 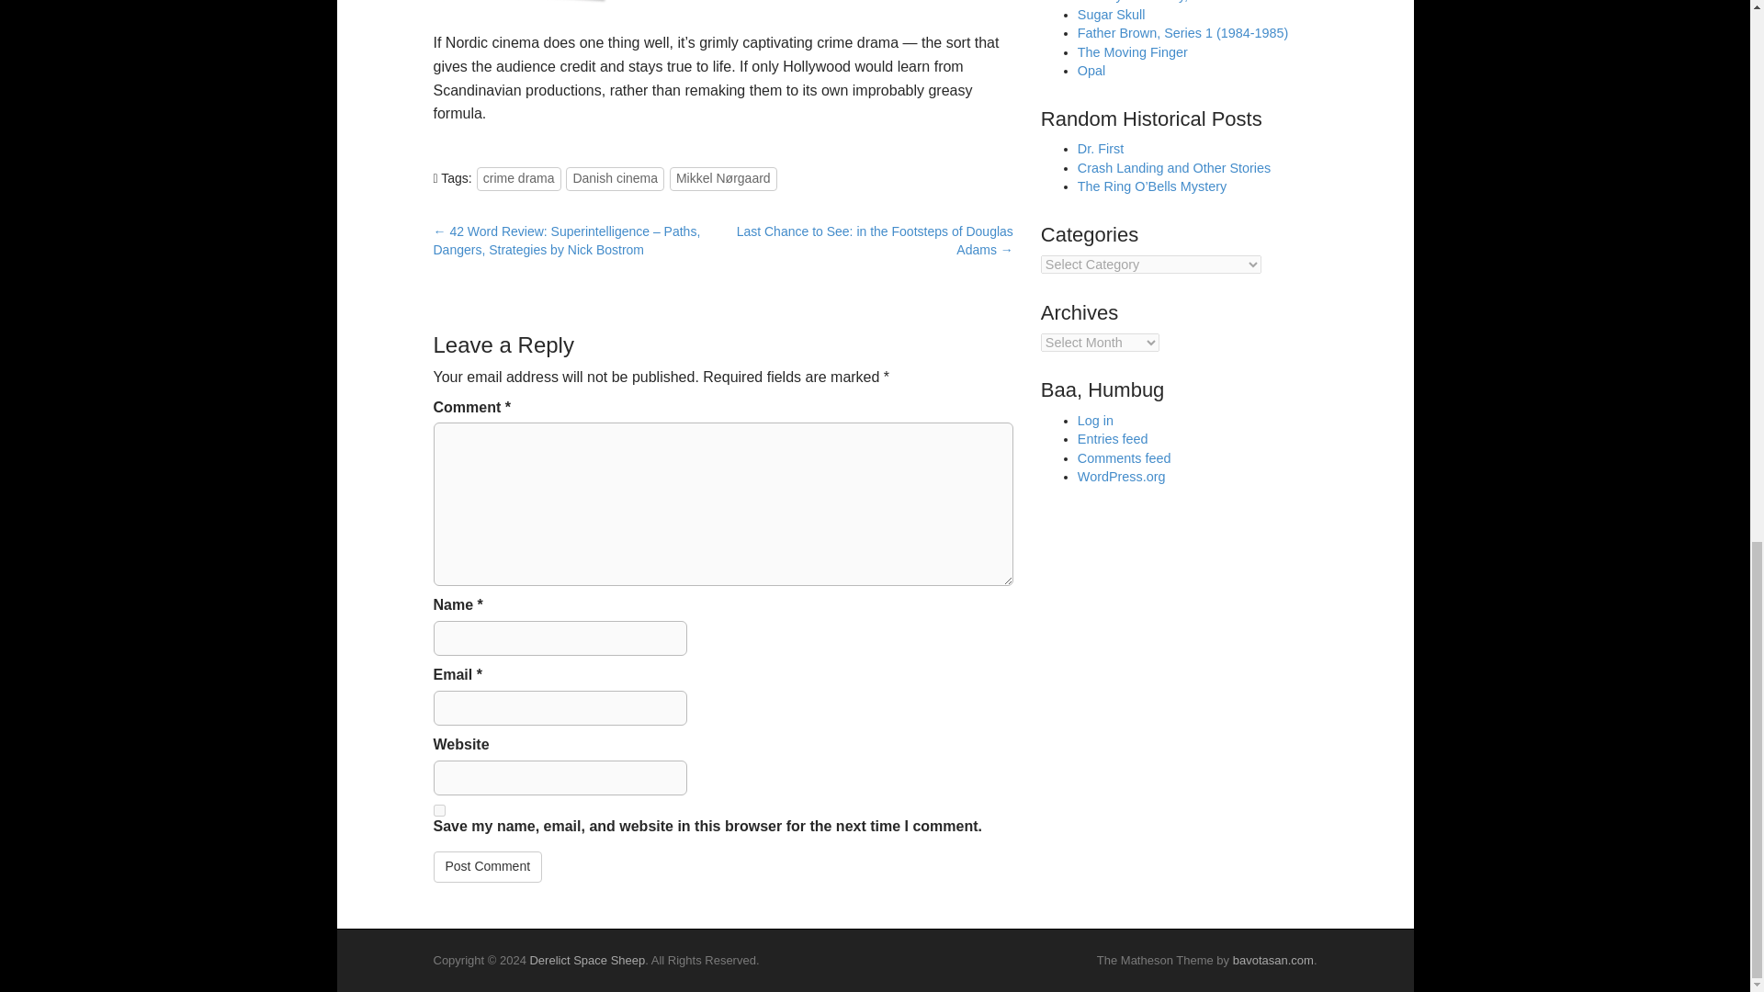 I want to click on Post Comment, so click(x=489, y=867).